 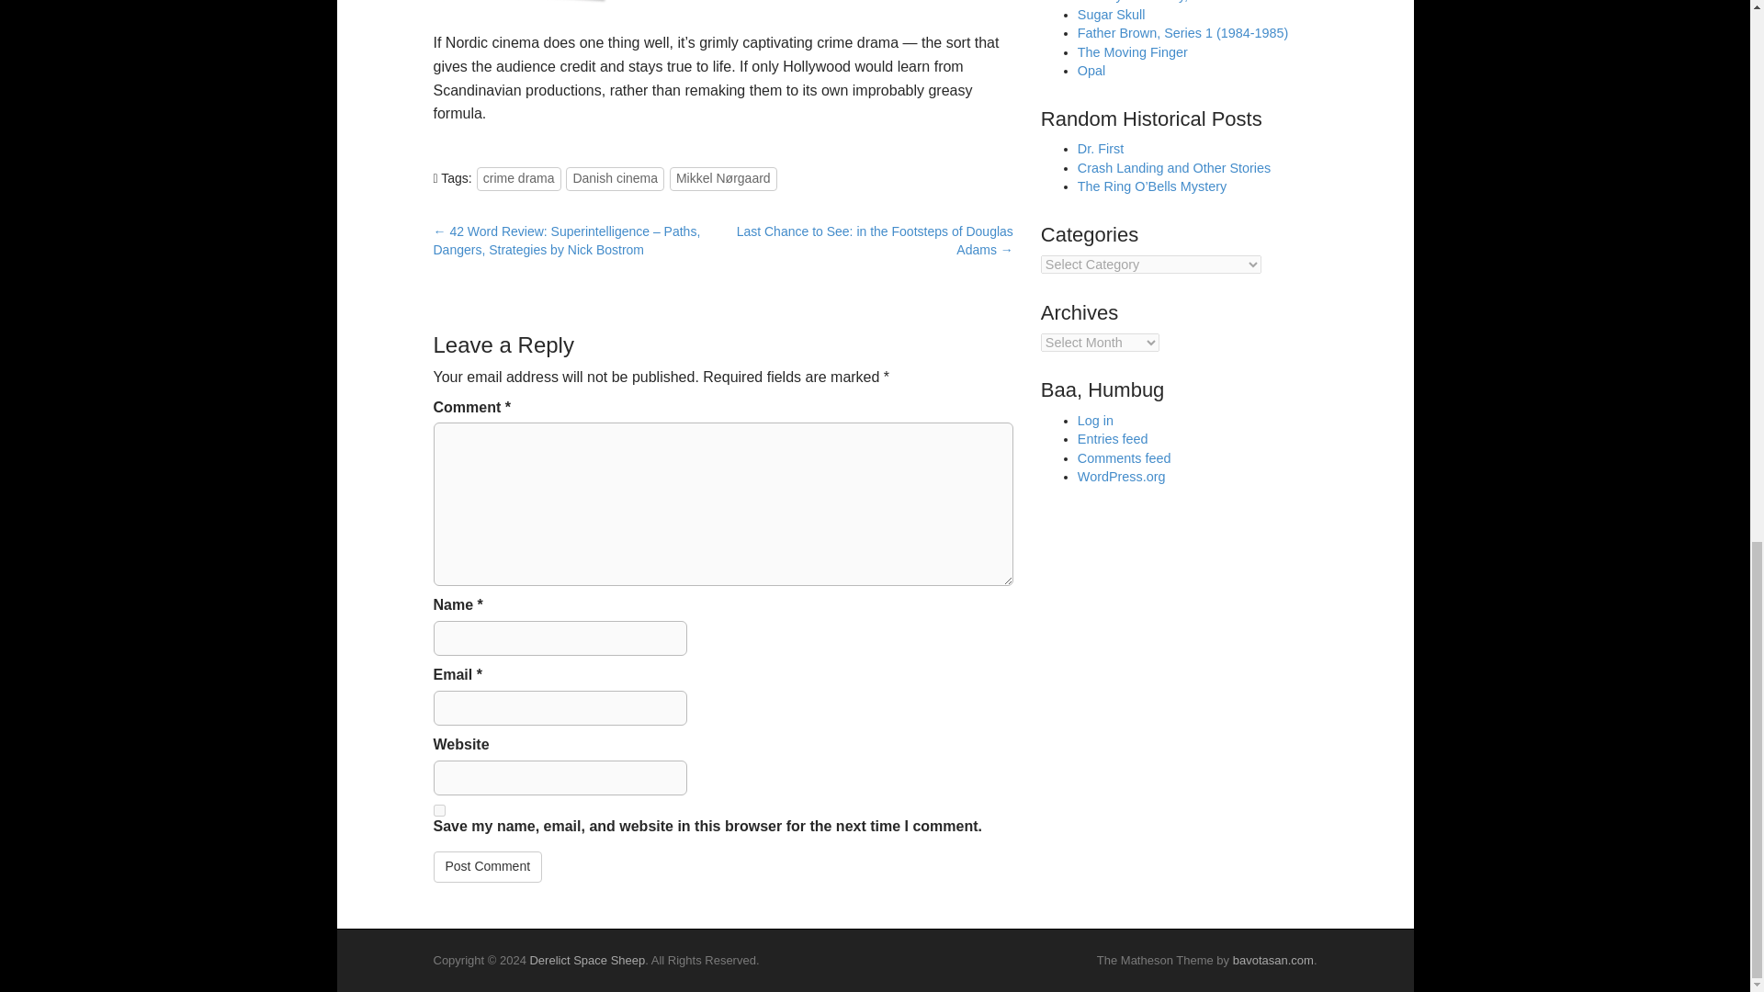 I want to click on Post Comment, so click(x=489, y=867).